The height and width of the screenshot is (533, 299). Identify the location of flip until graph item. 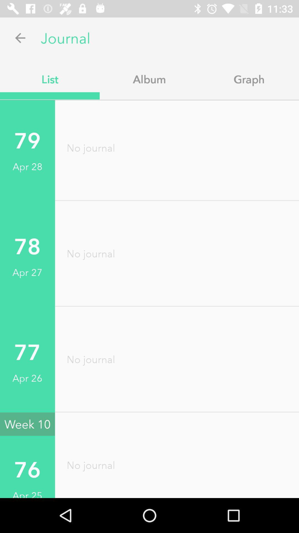
(249, 79).